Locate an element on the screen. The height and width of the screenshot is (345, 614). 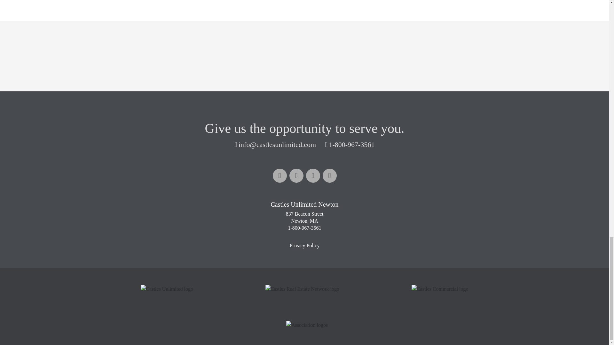
Instagram is located at coordinates (329, 176).